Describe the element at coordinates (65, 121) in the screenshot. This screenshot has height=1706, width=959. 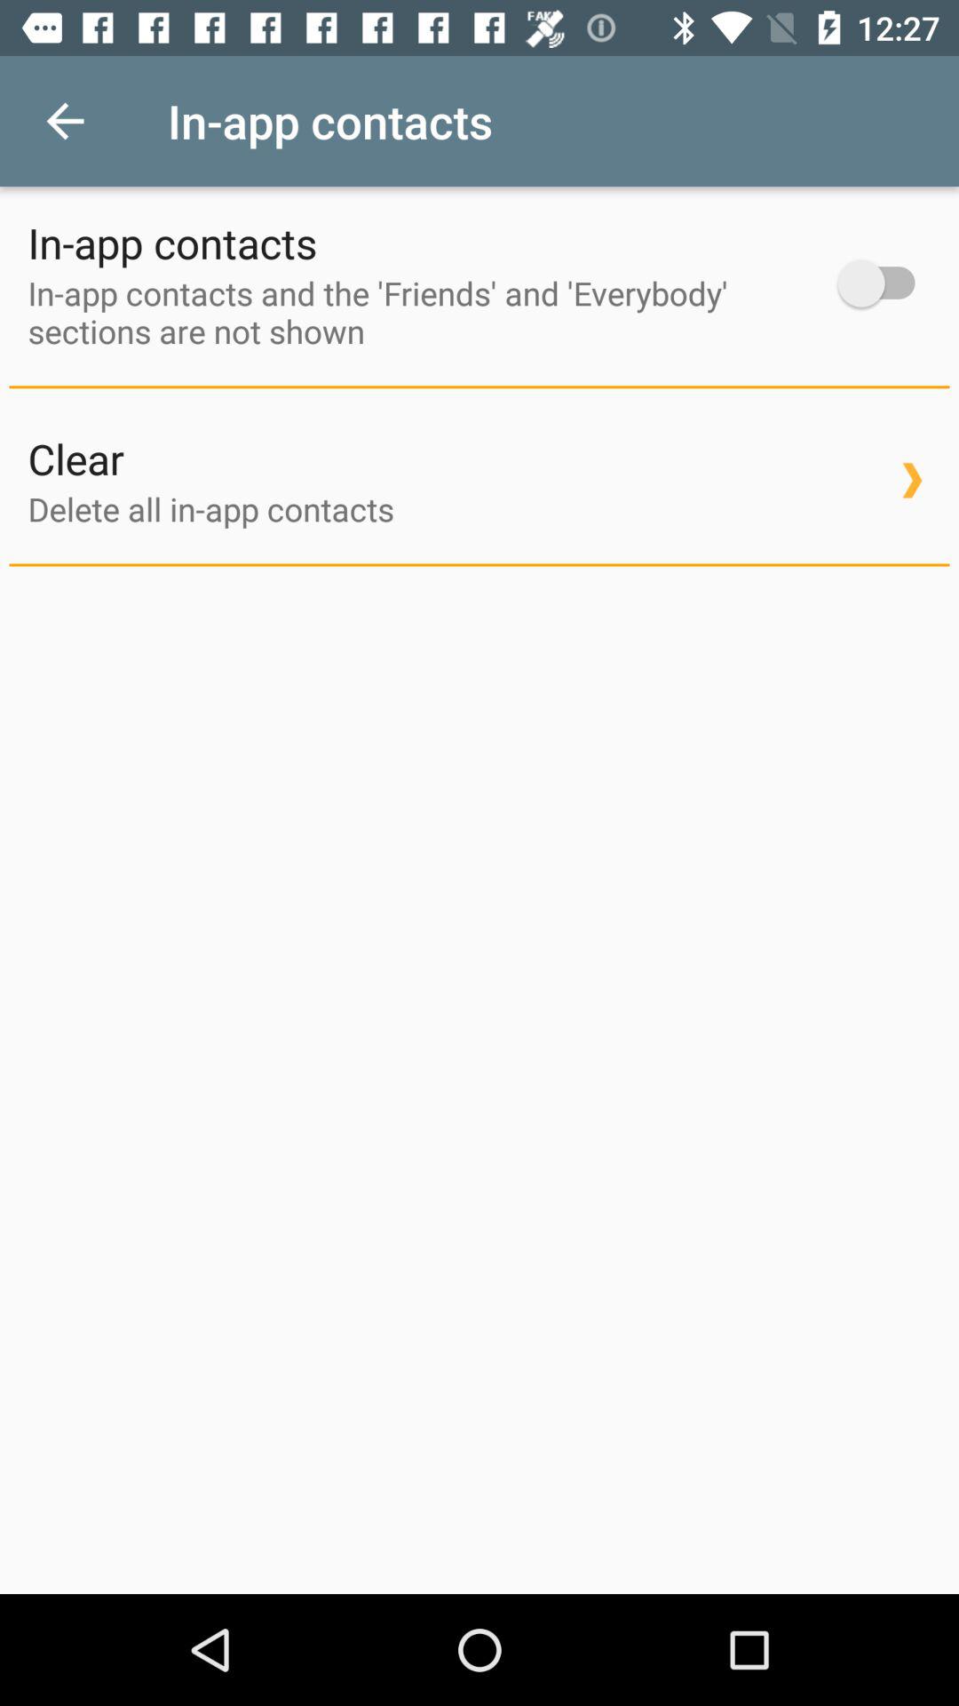
I see `open icon next to in-app contacts` at that location.